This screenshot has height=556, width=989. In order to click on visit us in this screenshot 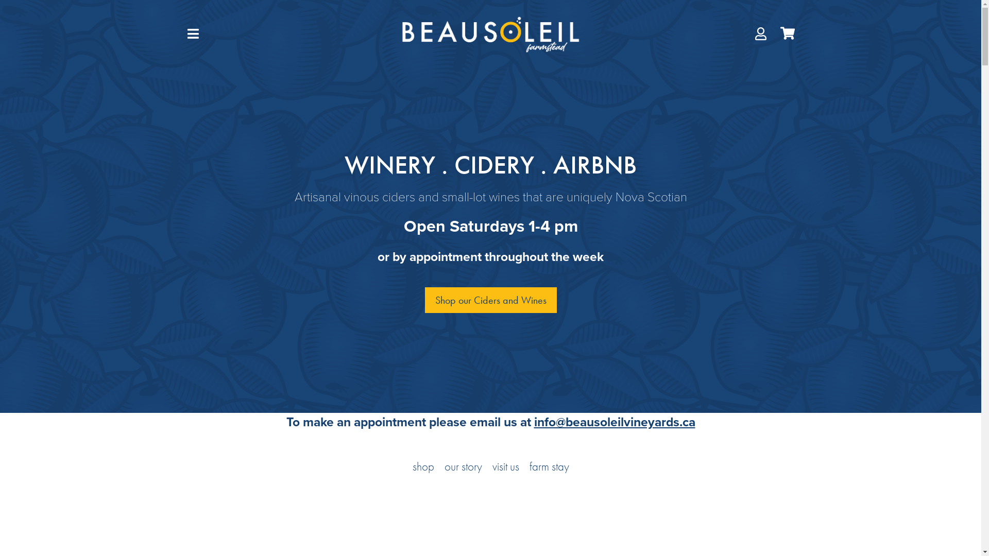, I will do `click(506, 466)`.